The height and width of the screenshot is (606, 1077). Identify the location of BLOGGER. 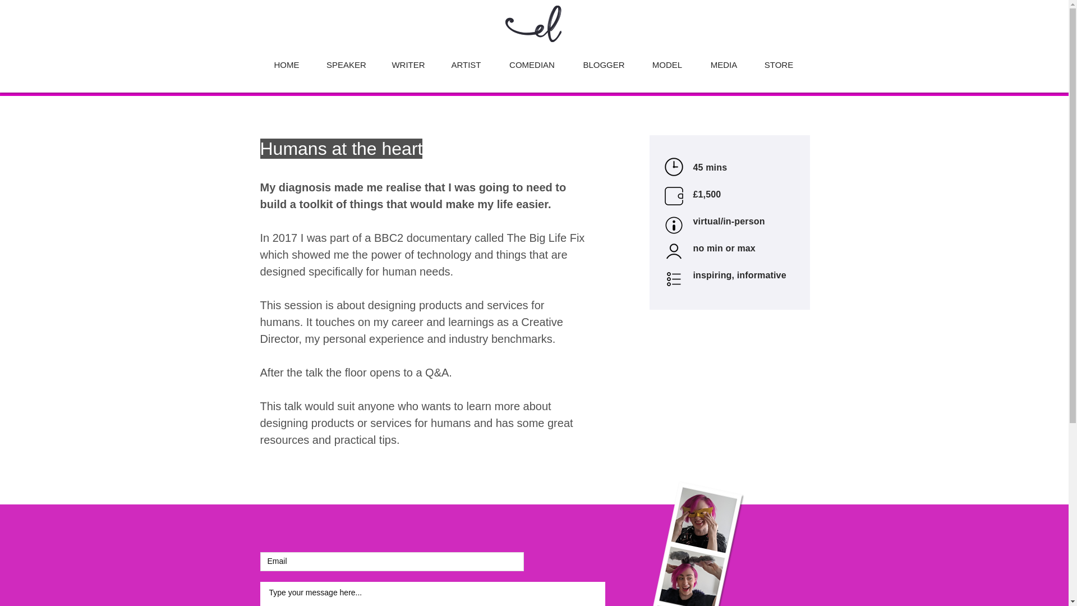
(604, 59).